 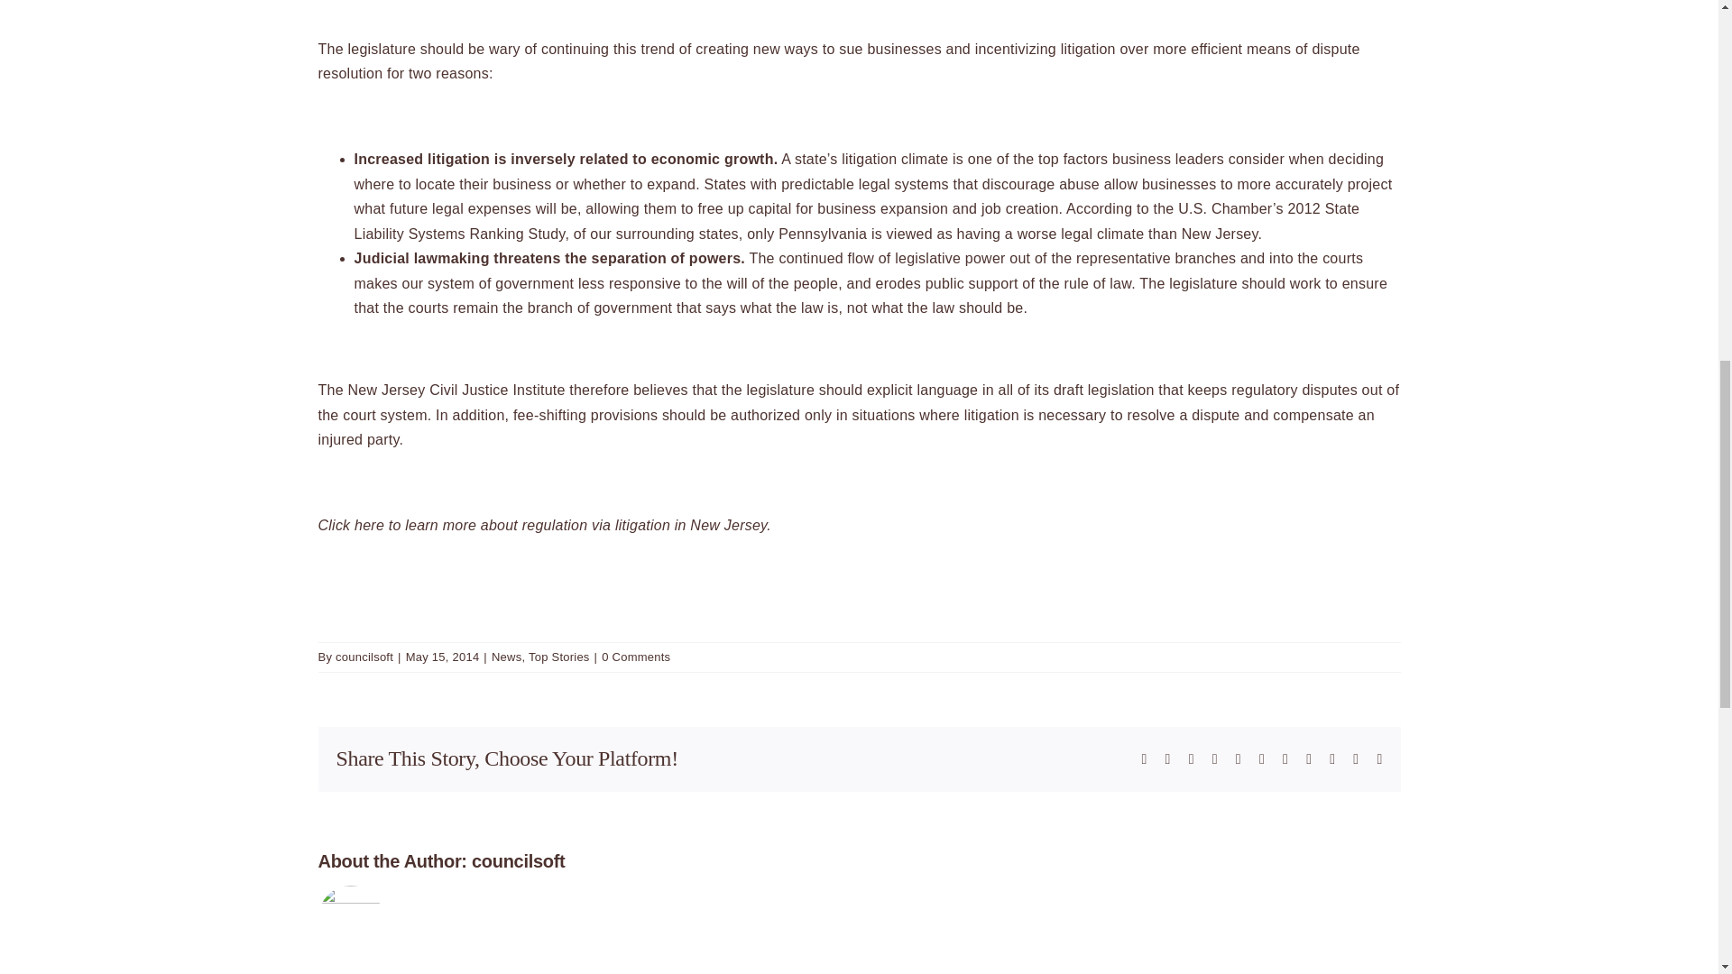 What do you see at coordinates (635, 657) in the screenshot?
I see `0 Comments` at bounding box center [635, 657].